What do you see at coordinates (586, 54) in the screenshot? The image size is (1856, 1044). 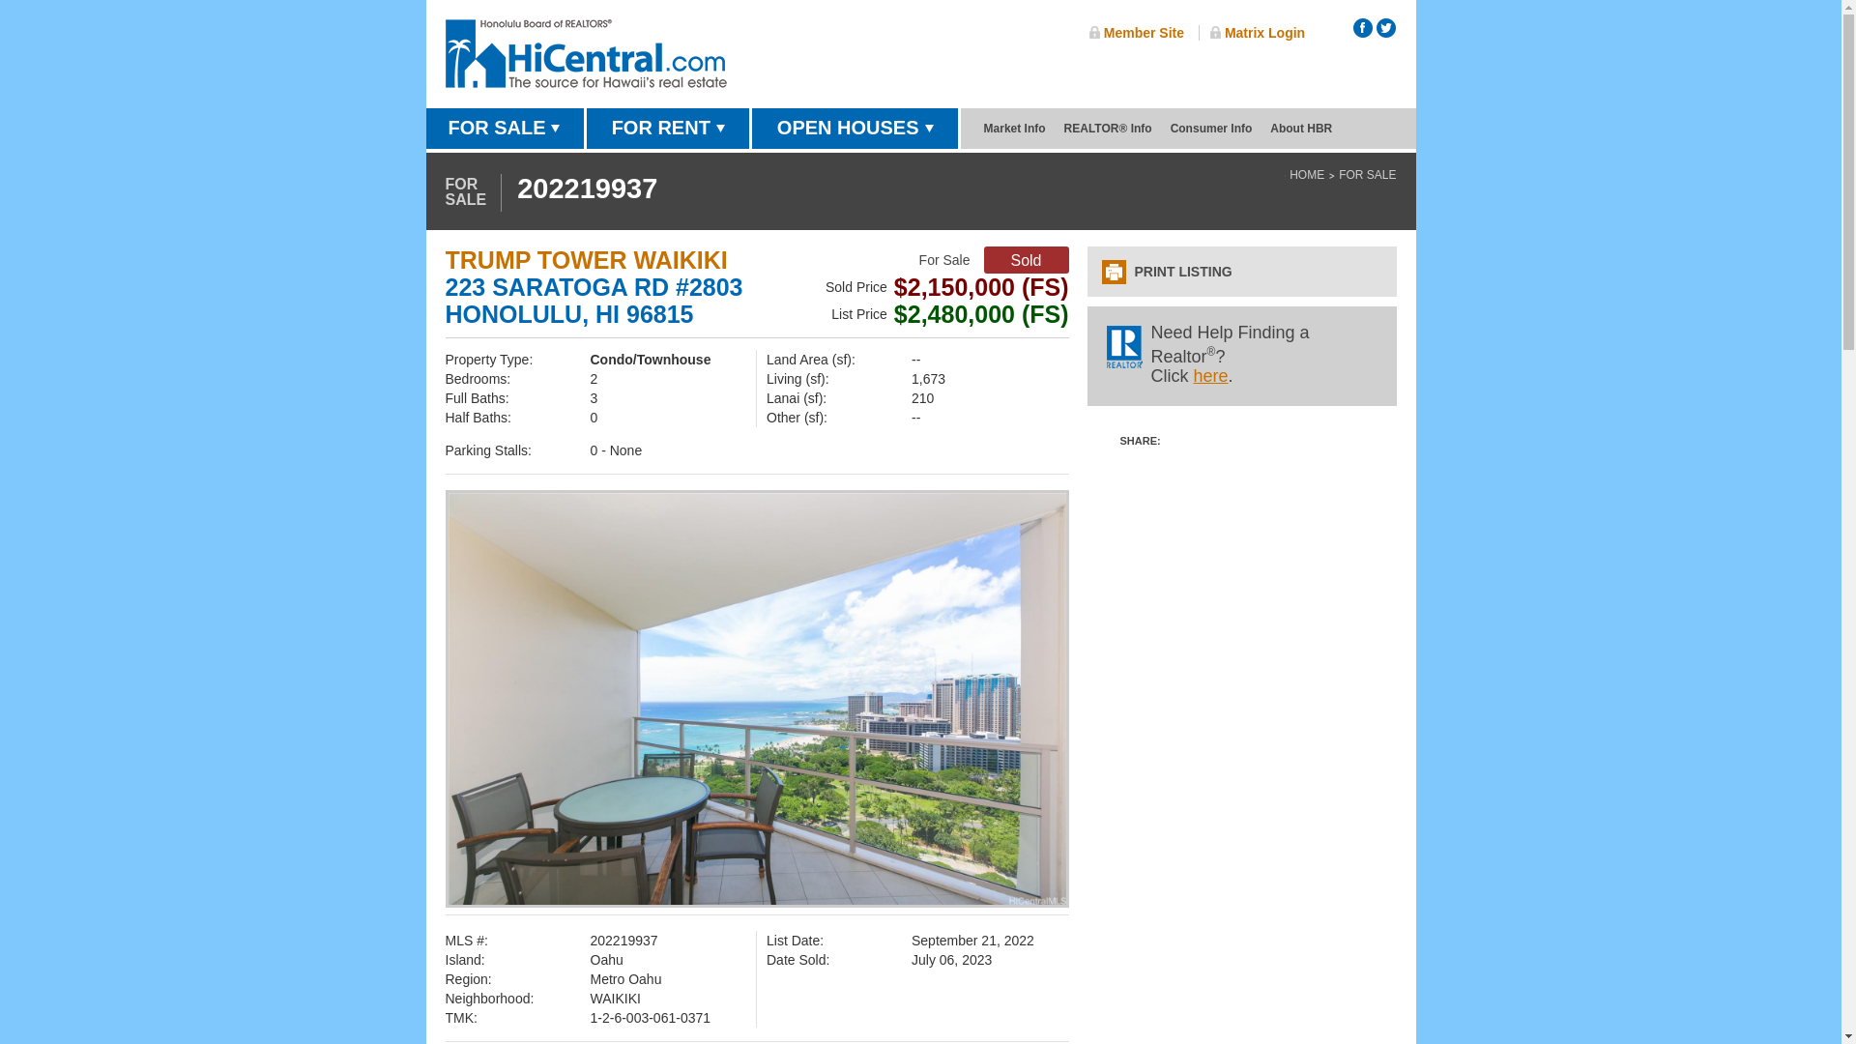 I see `Honolulu Board Of Realtors` at bounding box center [586, 54].